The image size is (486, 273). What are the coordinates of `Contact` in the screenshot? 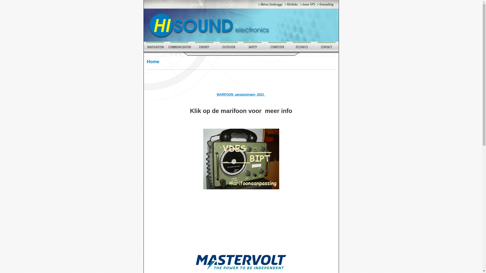 It's located at (326, 51).